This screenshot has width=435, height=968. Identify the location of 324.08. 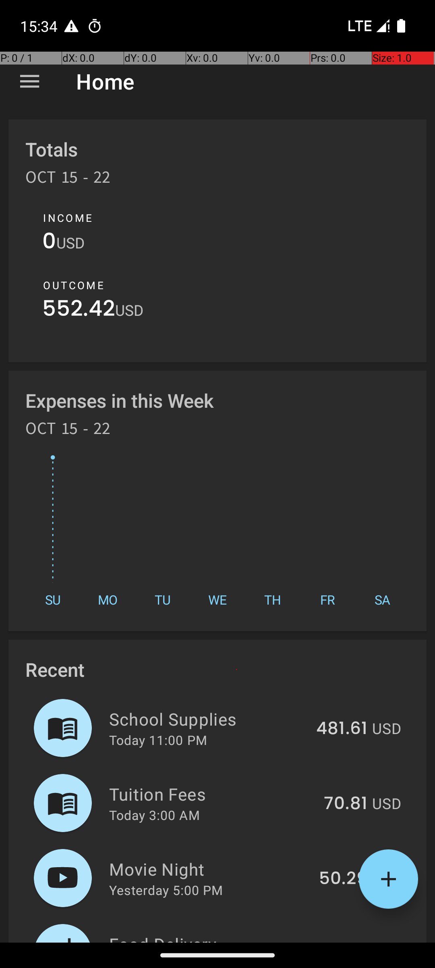
(338, 941).